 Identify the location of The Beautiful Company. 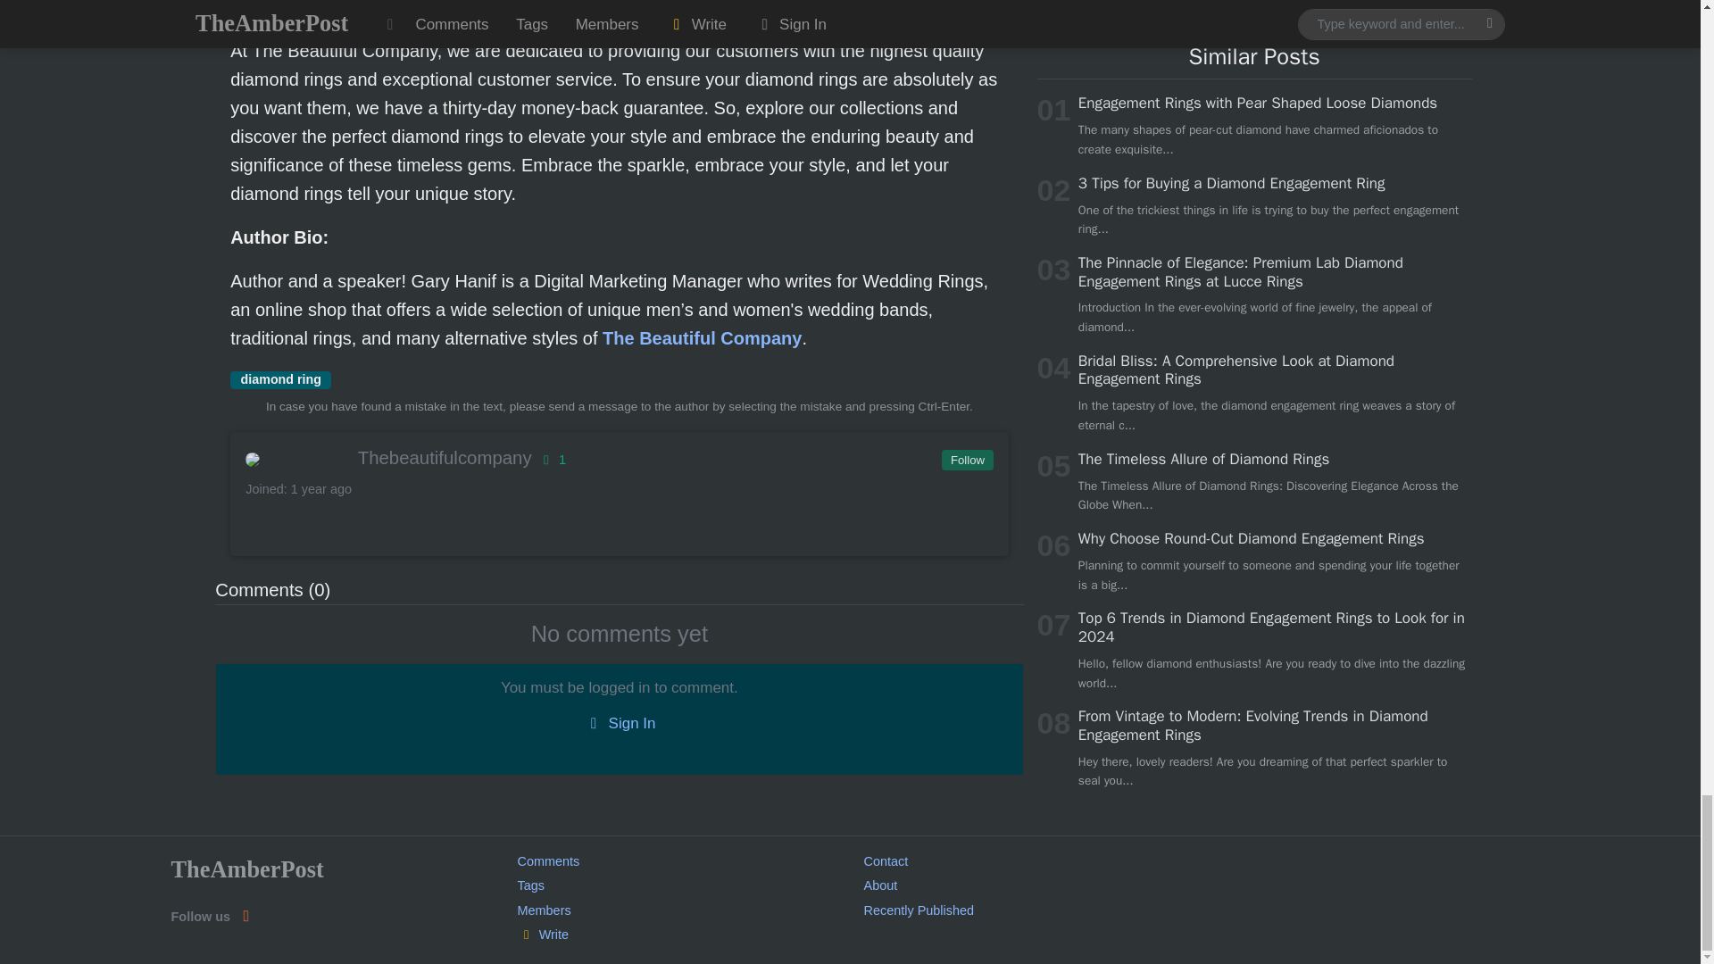
(702, 337).